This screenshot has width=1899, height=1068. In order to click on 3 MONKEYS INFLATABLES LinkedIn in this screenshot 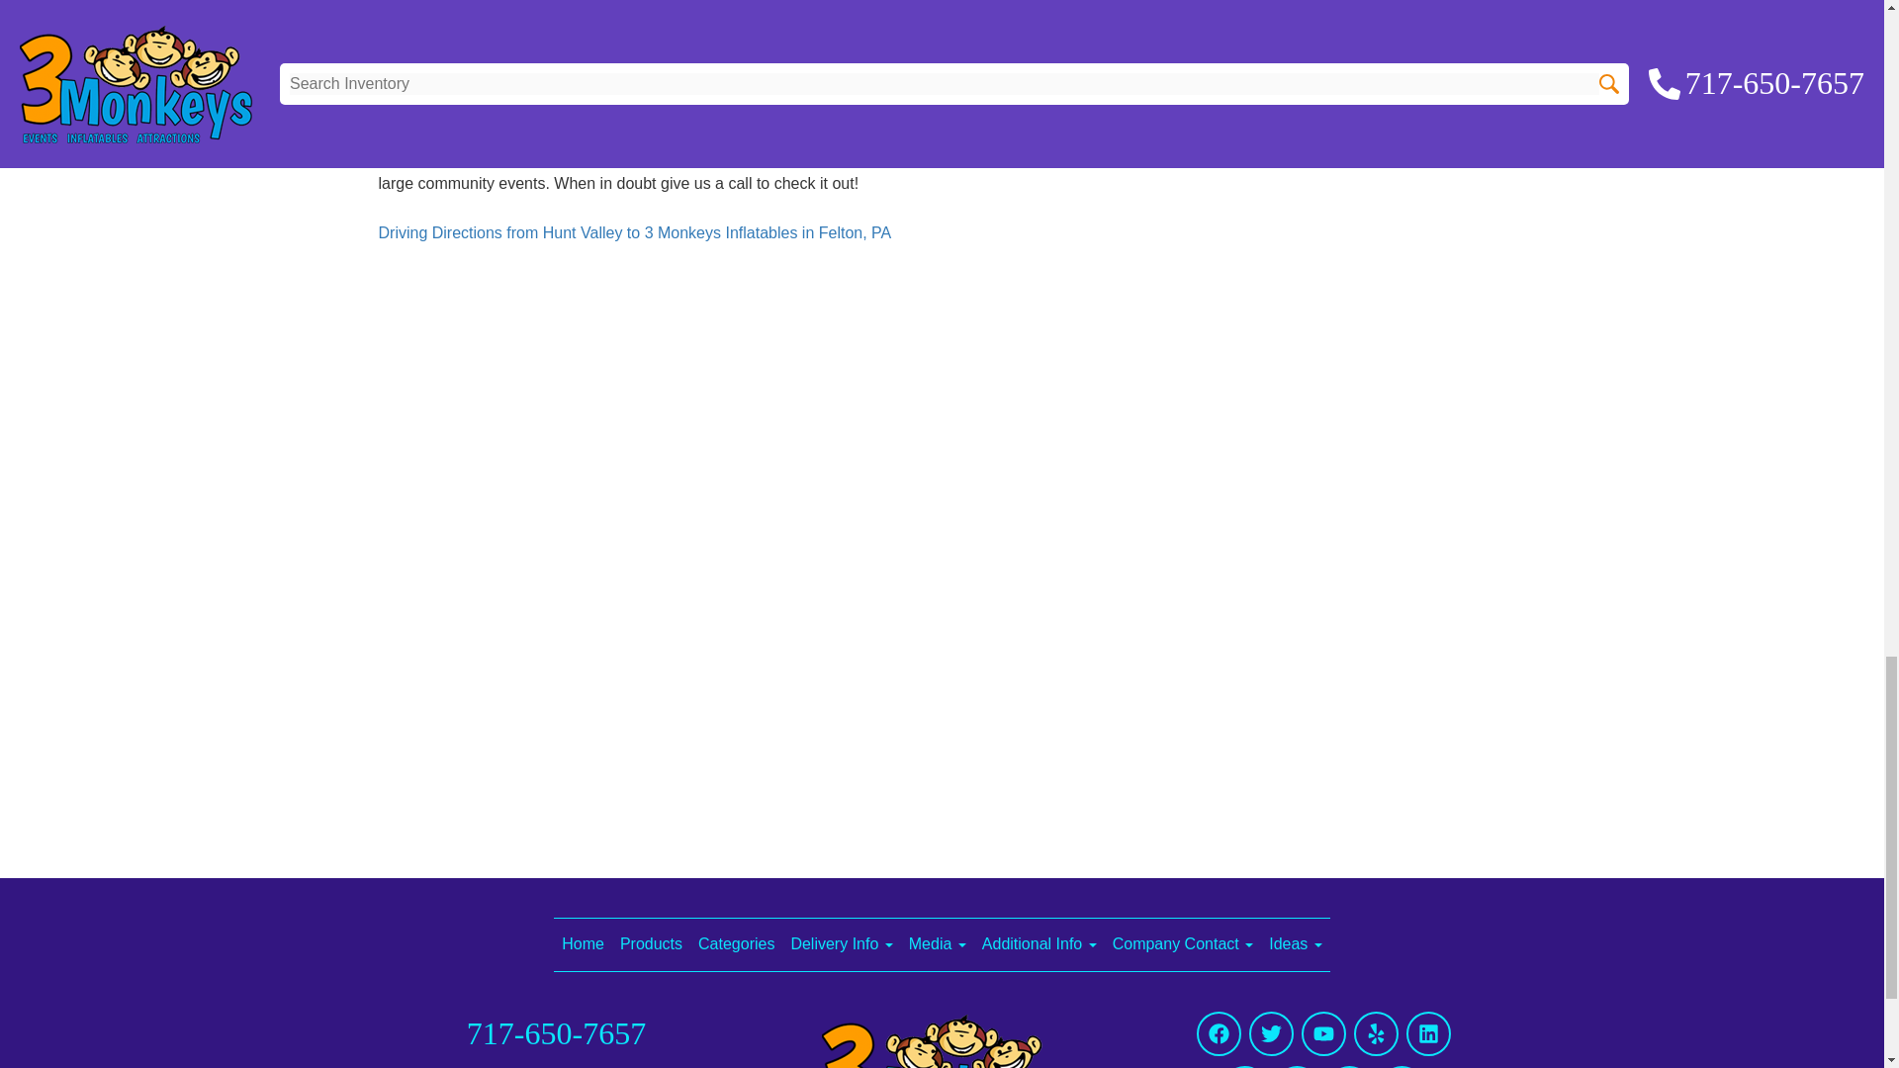, I will do `click(1428, 1033)`.